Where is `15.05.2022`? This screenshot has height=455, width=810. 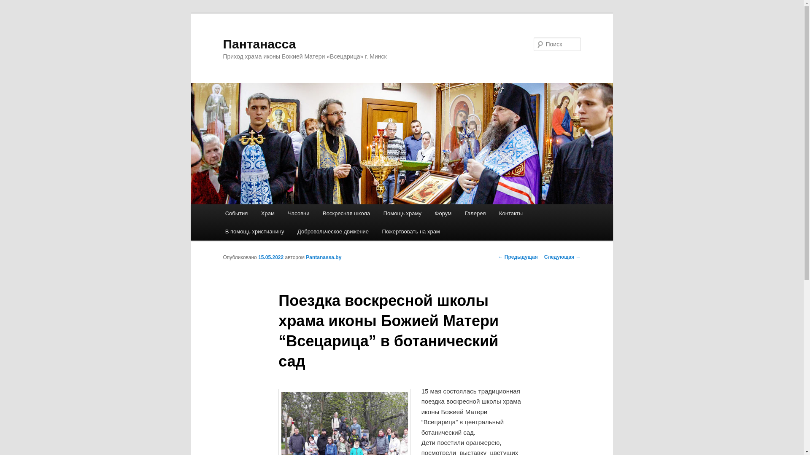 15.05.2022 is located at coordinates (271, 257).